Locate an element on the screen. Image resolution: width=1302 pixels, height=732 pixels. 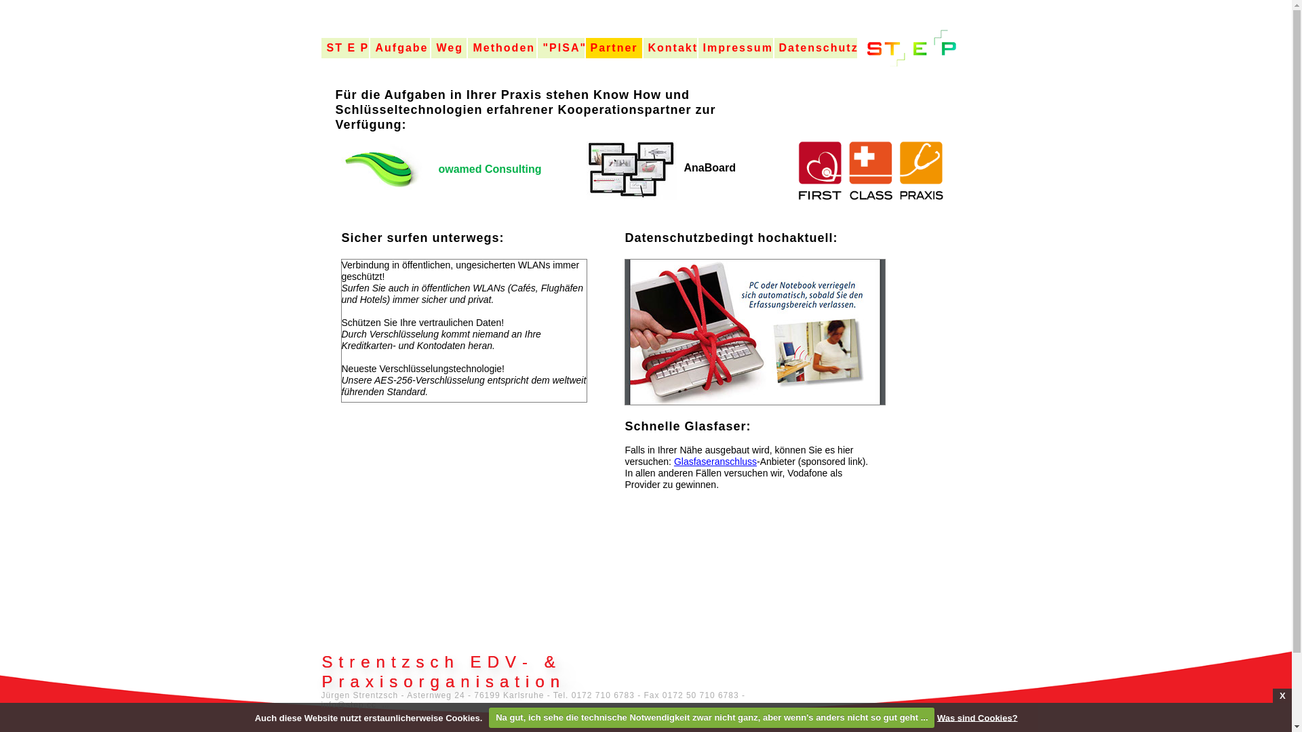
Was sind Cookies? is located at coordinates (978, 717).